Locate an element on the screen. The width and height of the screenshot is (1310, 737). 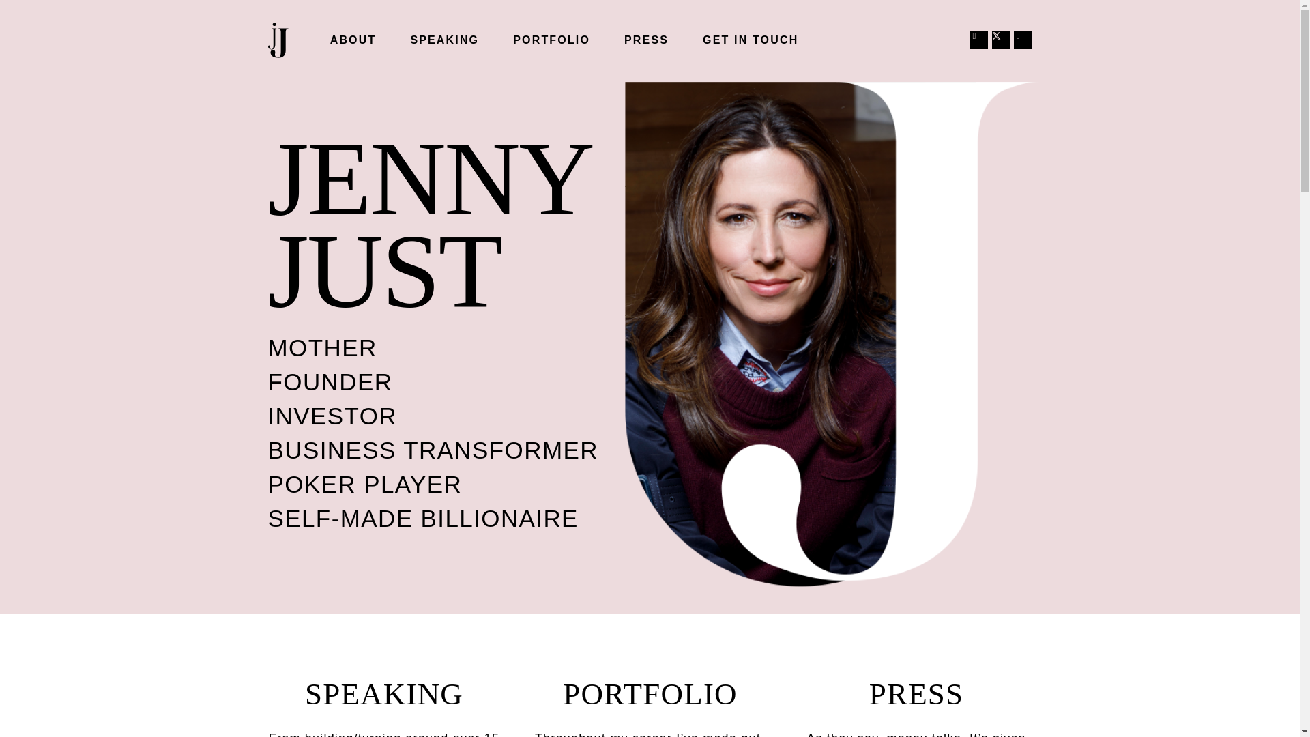
SPEAKING is located at coordinates (444, 40).